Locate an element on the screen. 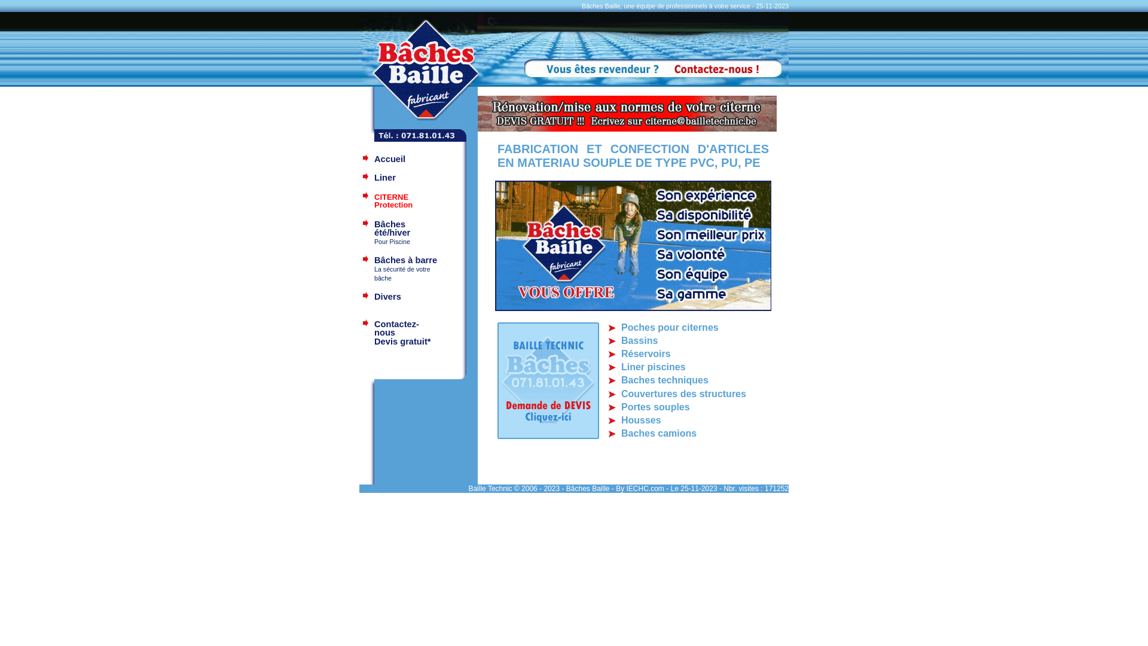 The width and height of the screenshot is (1148, 646). Contactez-nous is located at coordinates (397, 329).